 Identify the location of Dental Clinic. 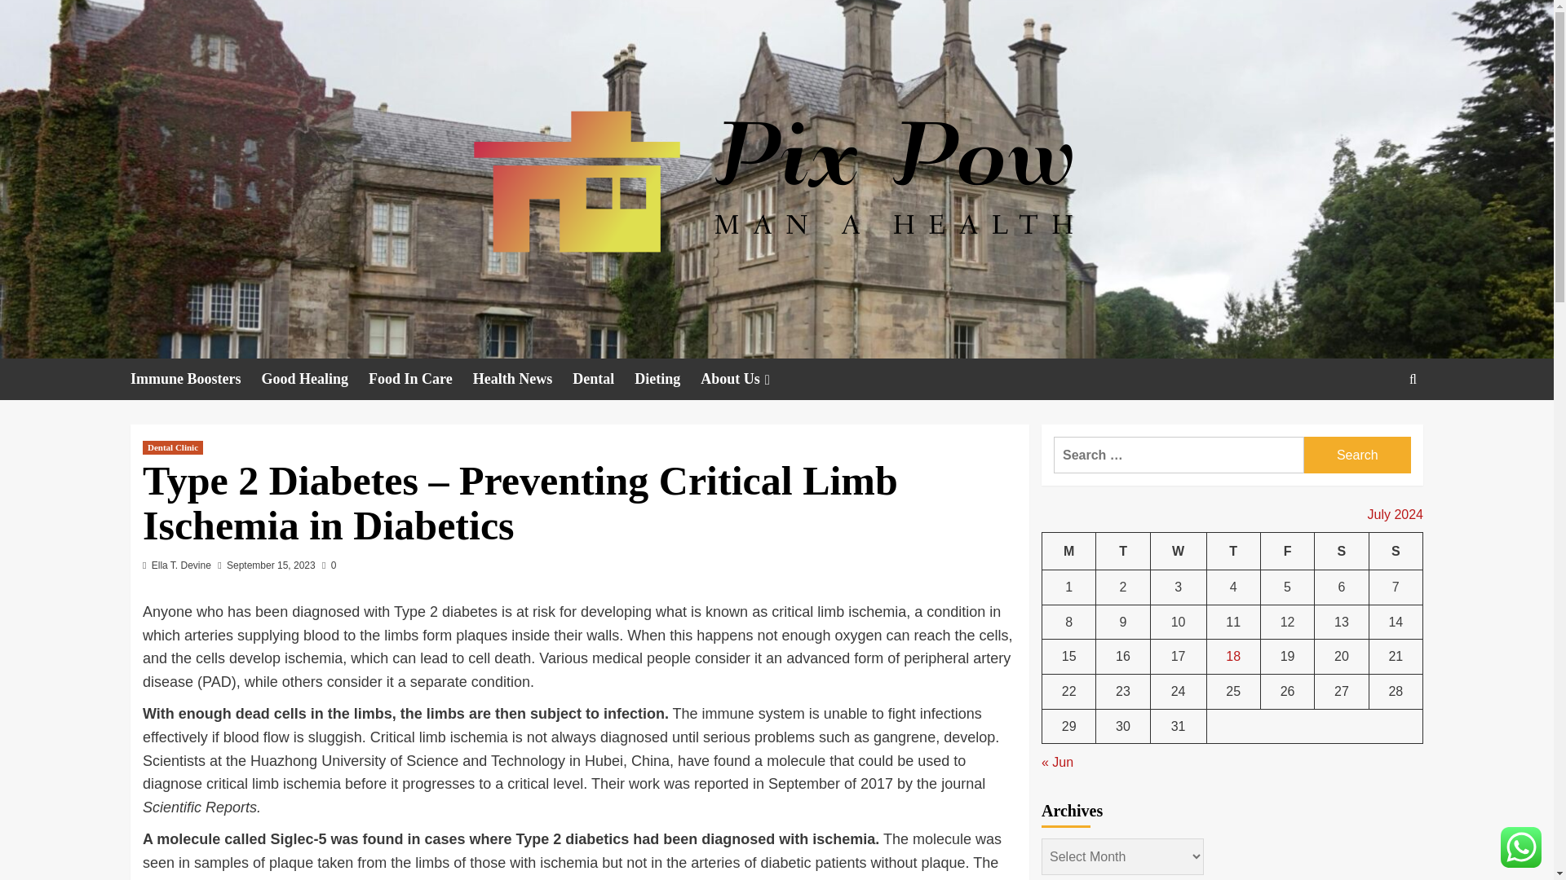
(173, 448).